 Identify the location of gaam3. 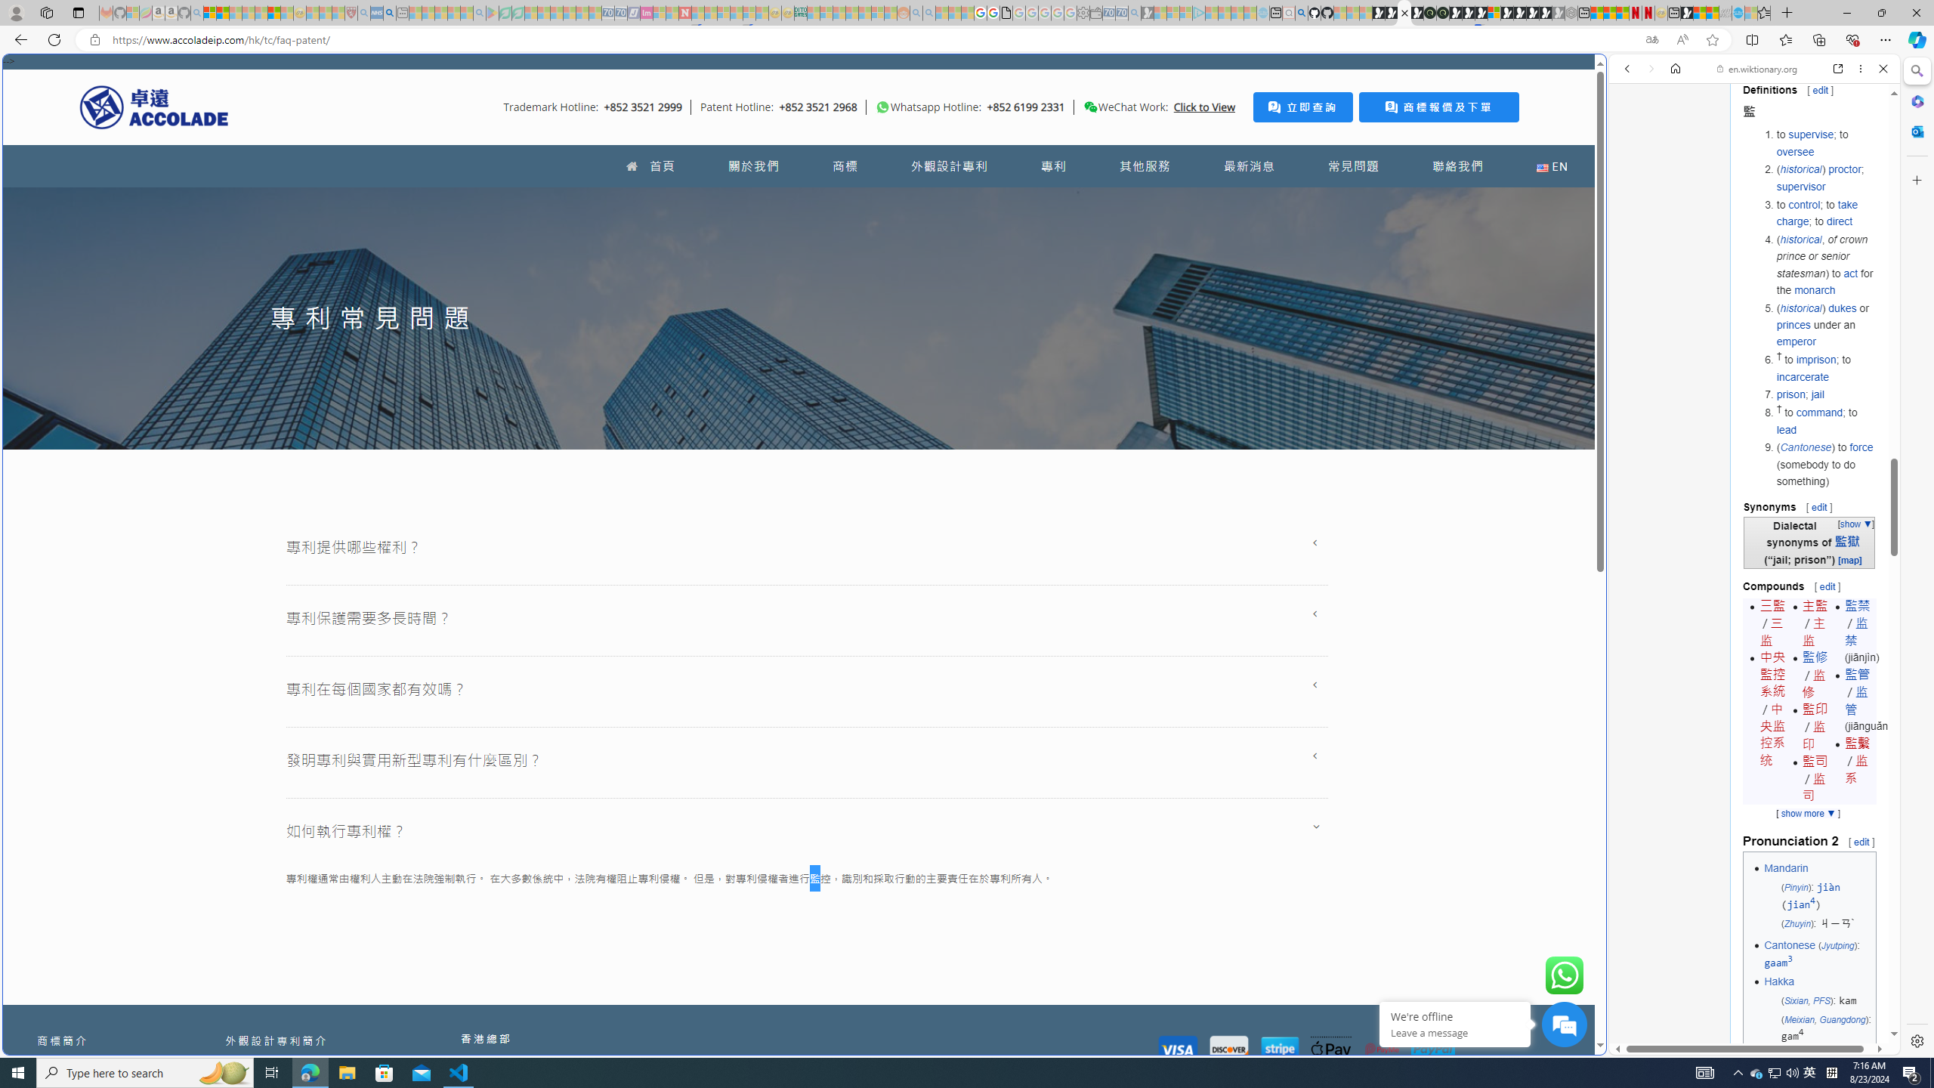
(1778, 963).